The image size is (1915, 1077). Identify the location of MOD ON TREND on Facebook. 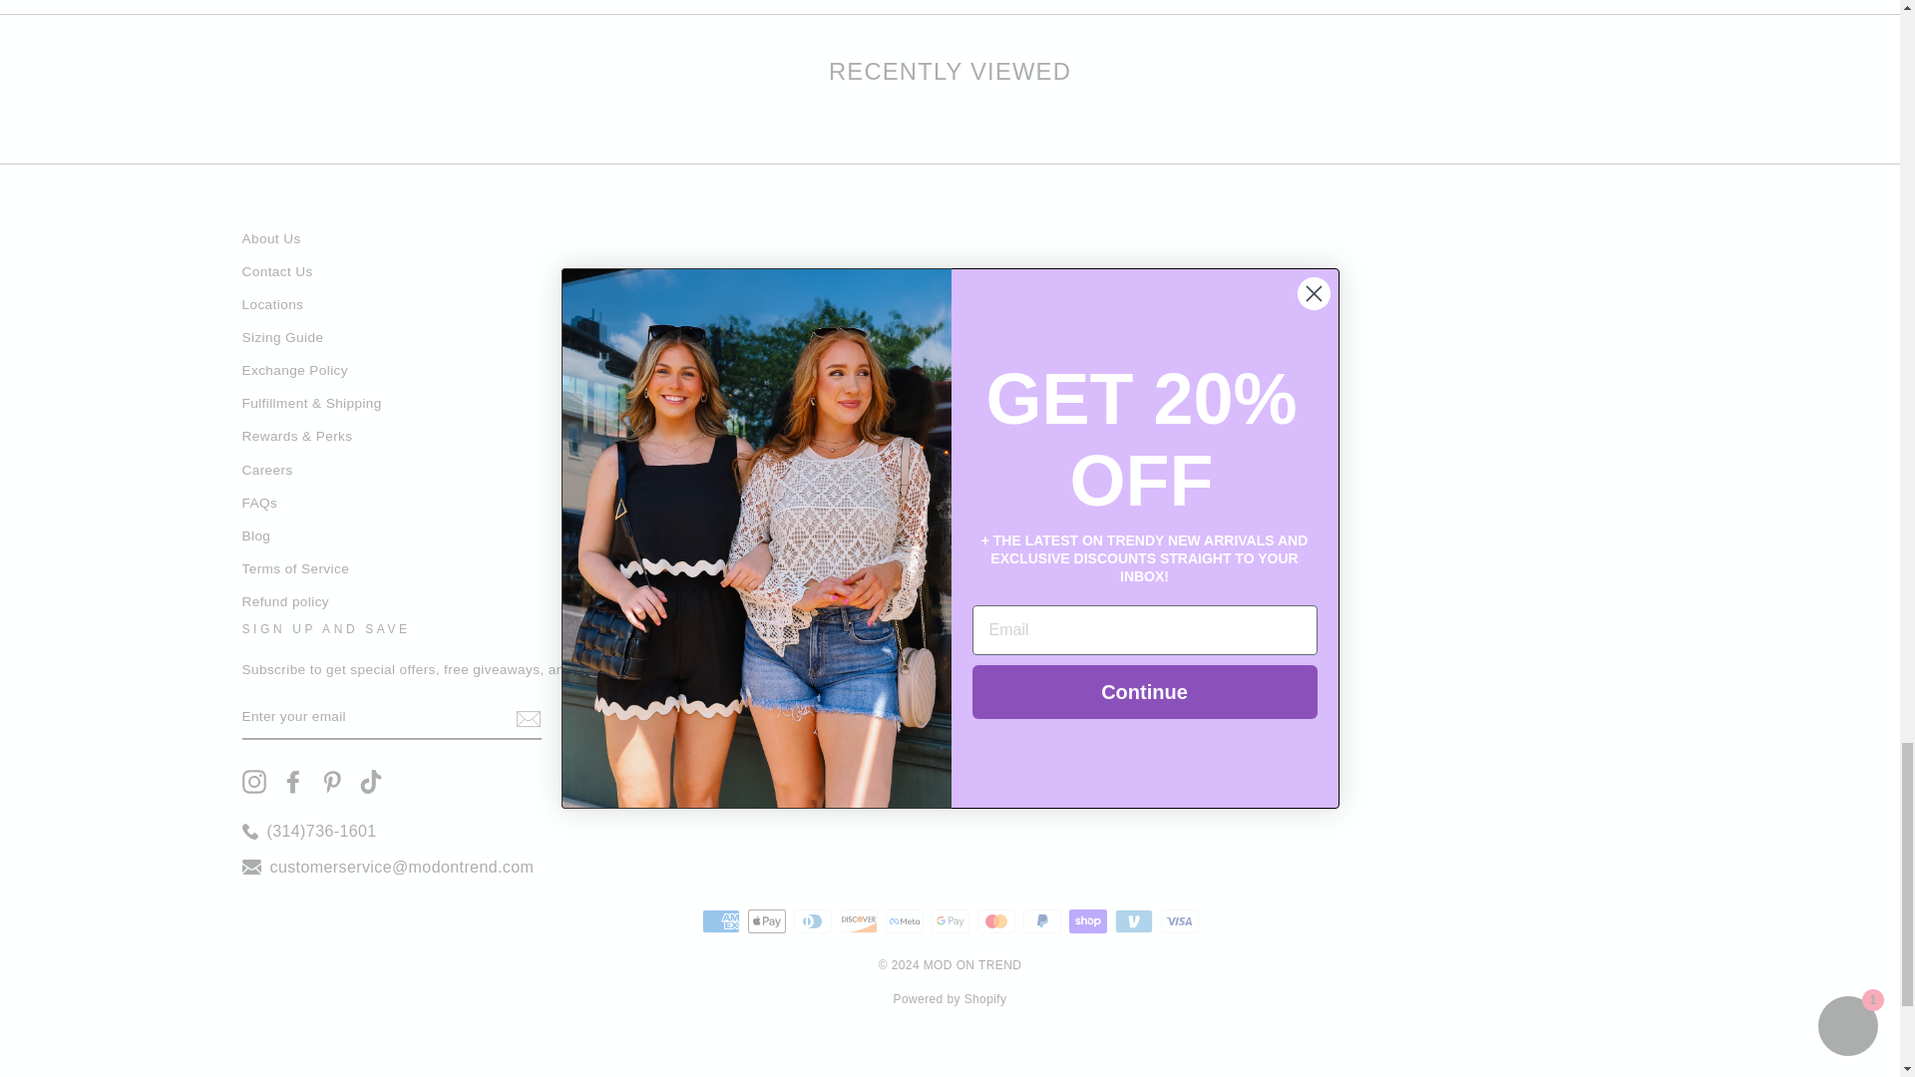
(293, 782).